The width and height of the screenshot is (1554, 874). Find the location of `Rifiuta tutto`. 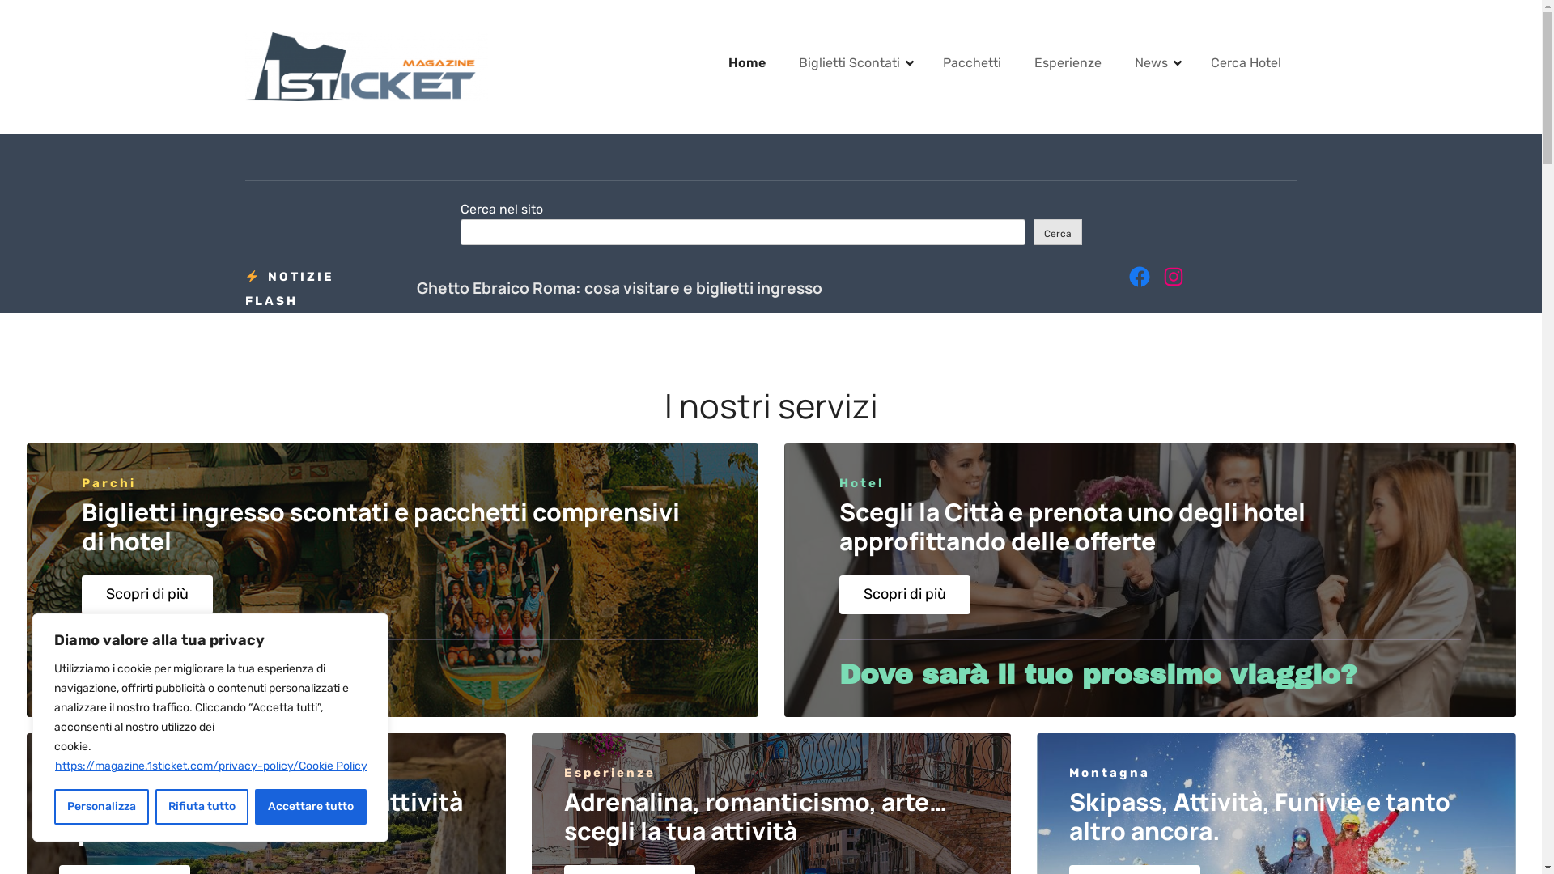

Rifiuta tutto is located at coordinates (202, 807).